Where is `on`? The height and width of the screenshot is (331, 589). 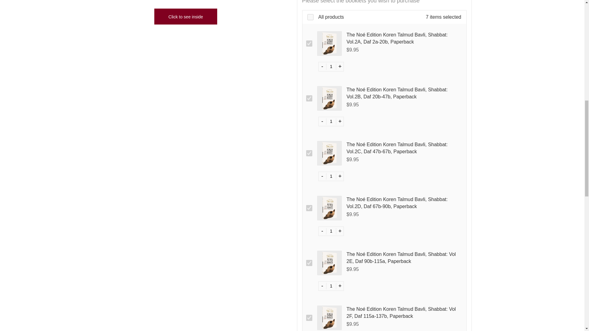 on is located at coordinates (309, 318).